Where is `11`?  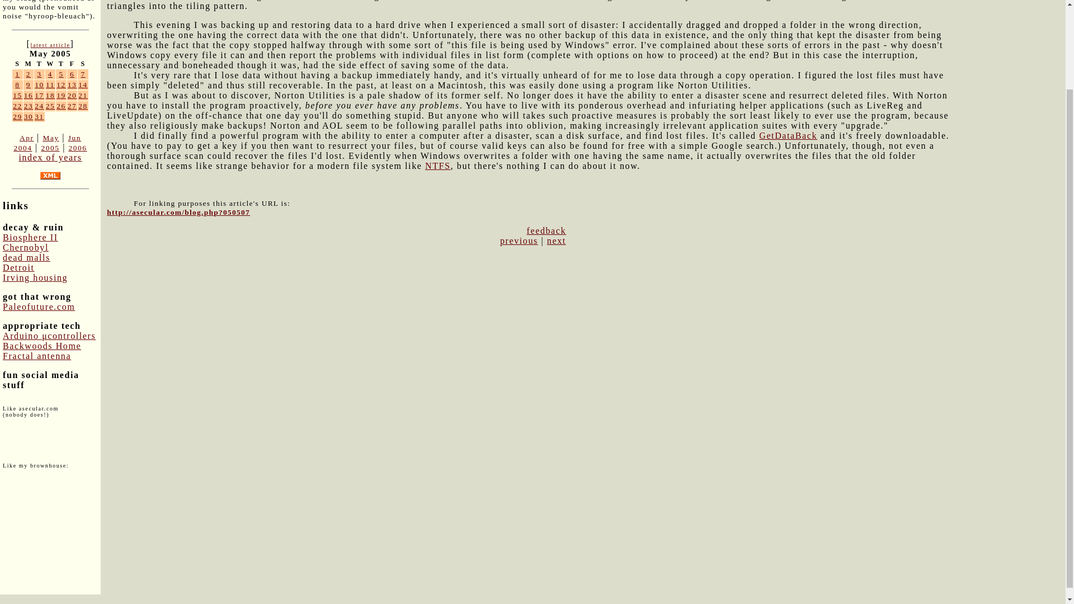
11 is located at coordinates (50, 84).